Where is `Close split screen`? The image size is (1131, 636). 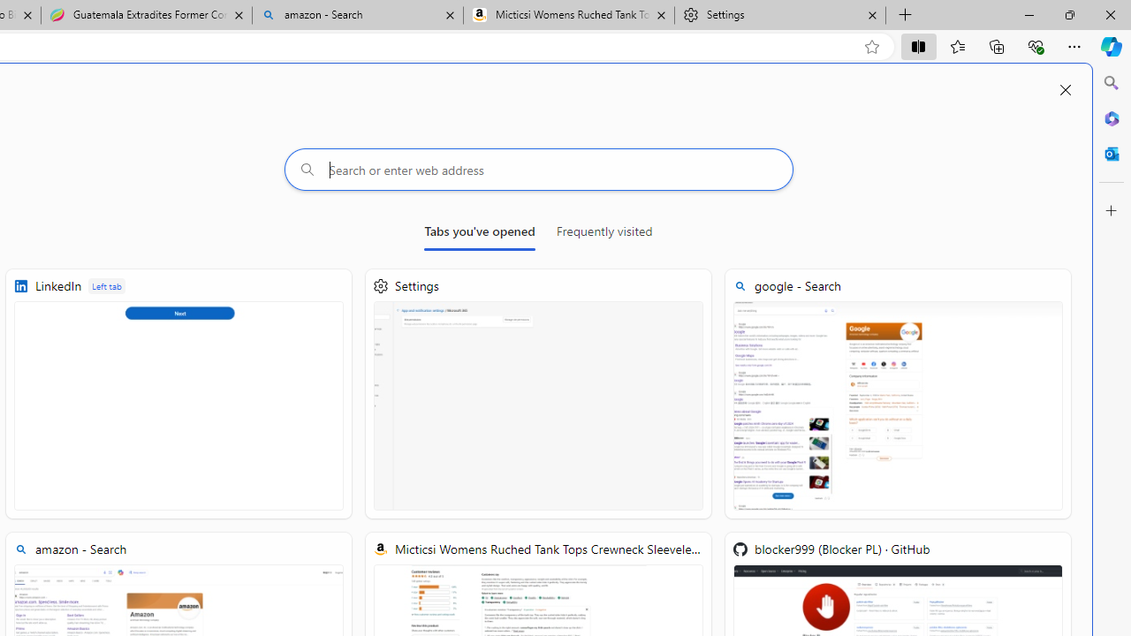 Close split screen is located at coordinates (1065, 90).